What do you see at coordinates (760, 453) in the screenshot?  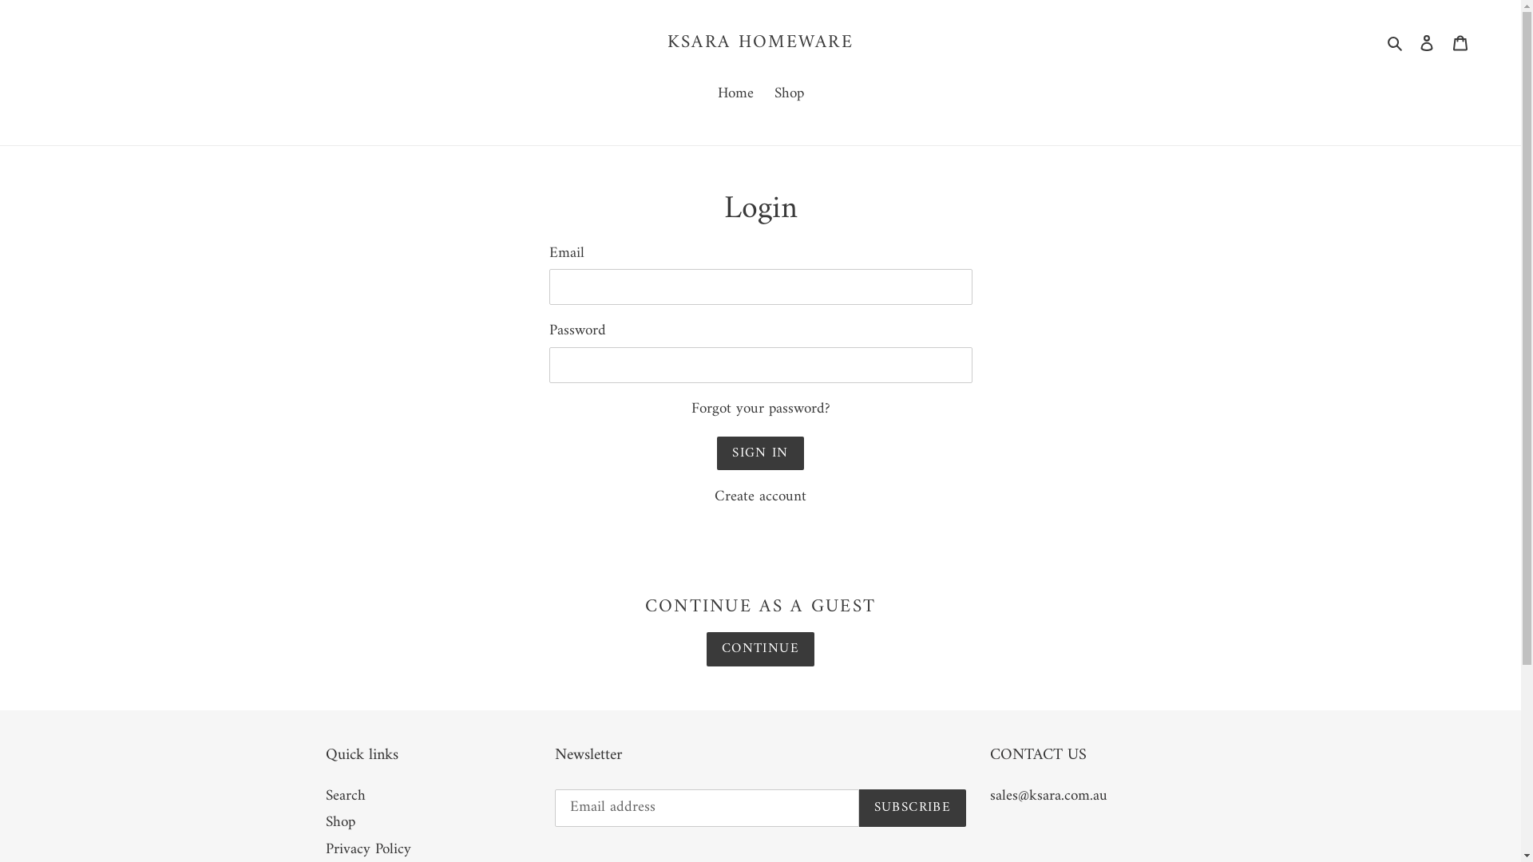 I see `Sign In` at bounding box center [760, 453].